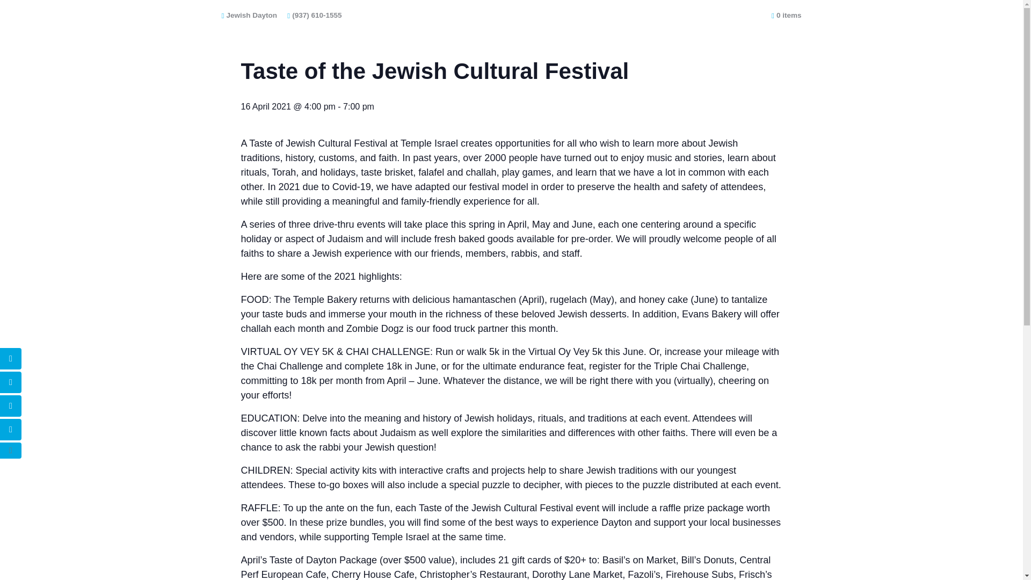  Describe the element at coordinates (622, 15) in the screenshot. I see `ShalomDayton` at that location.